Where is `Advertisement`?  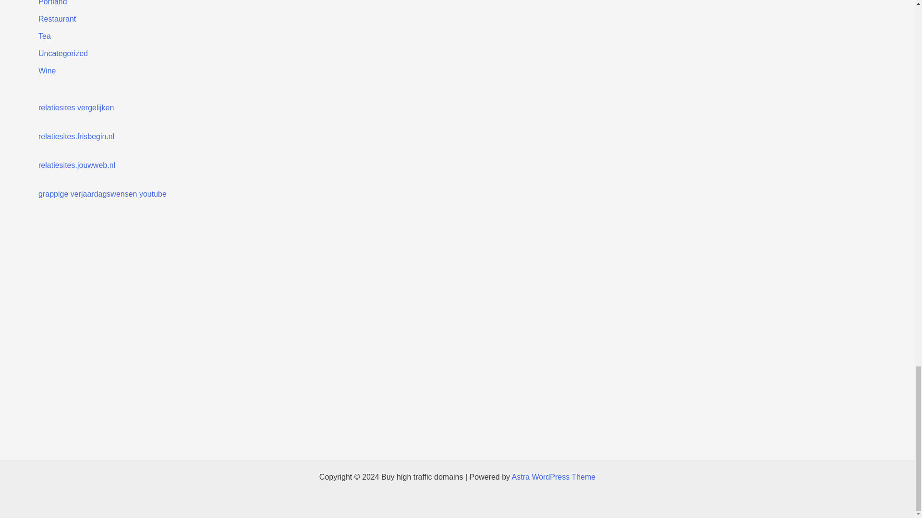 Advertisement is located at coordinates (472, 273).